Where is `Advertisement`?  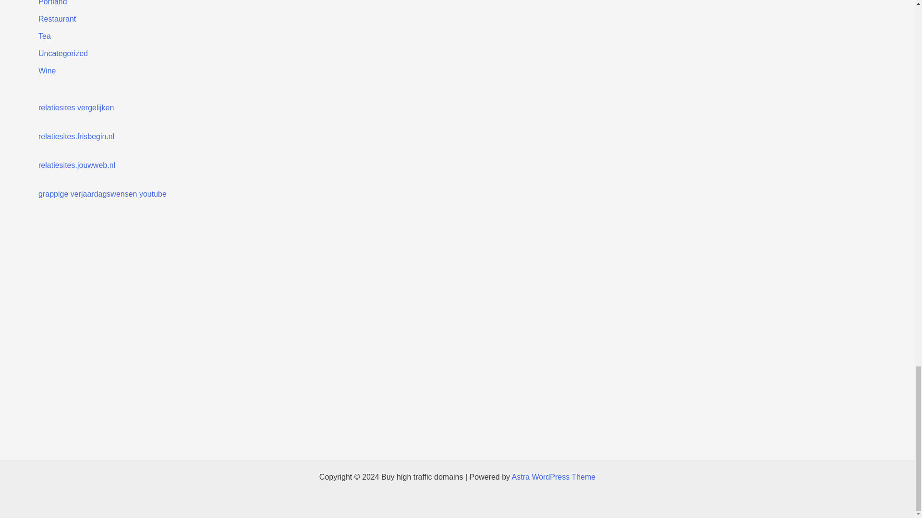 Advertisement is located at coordinates (472, 273).